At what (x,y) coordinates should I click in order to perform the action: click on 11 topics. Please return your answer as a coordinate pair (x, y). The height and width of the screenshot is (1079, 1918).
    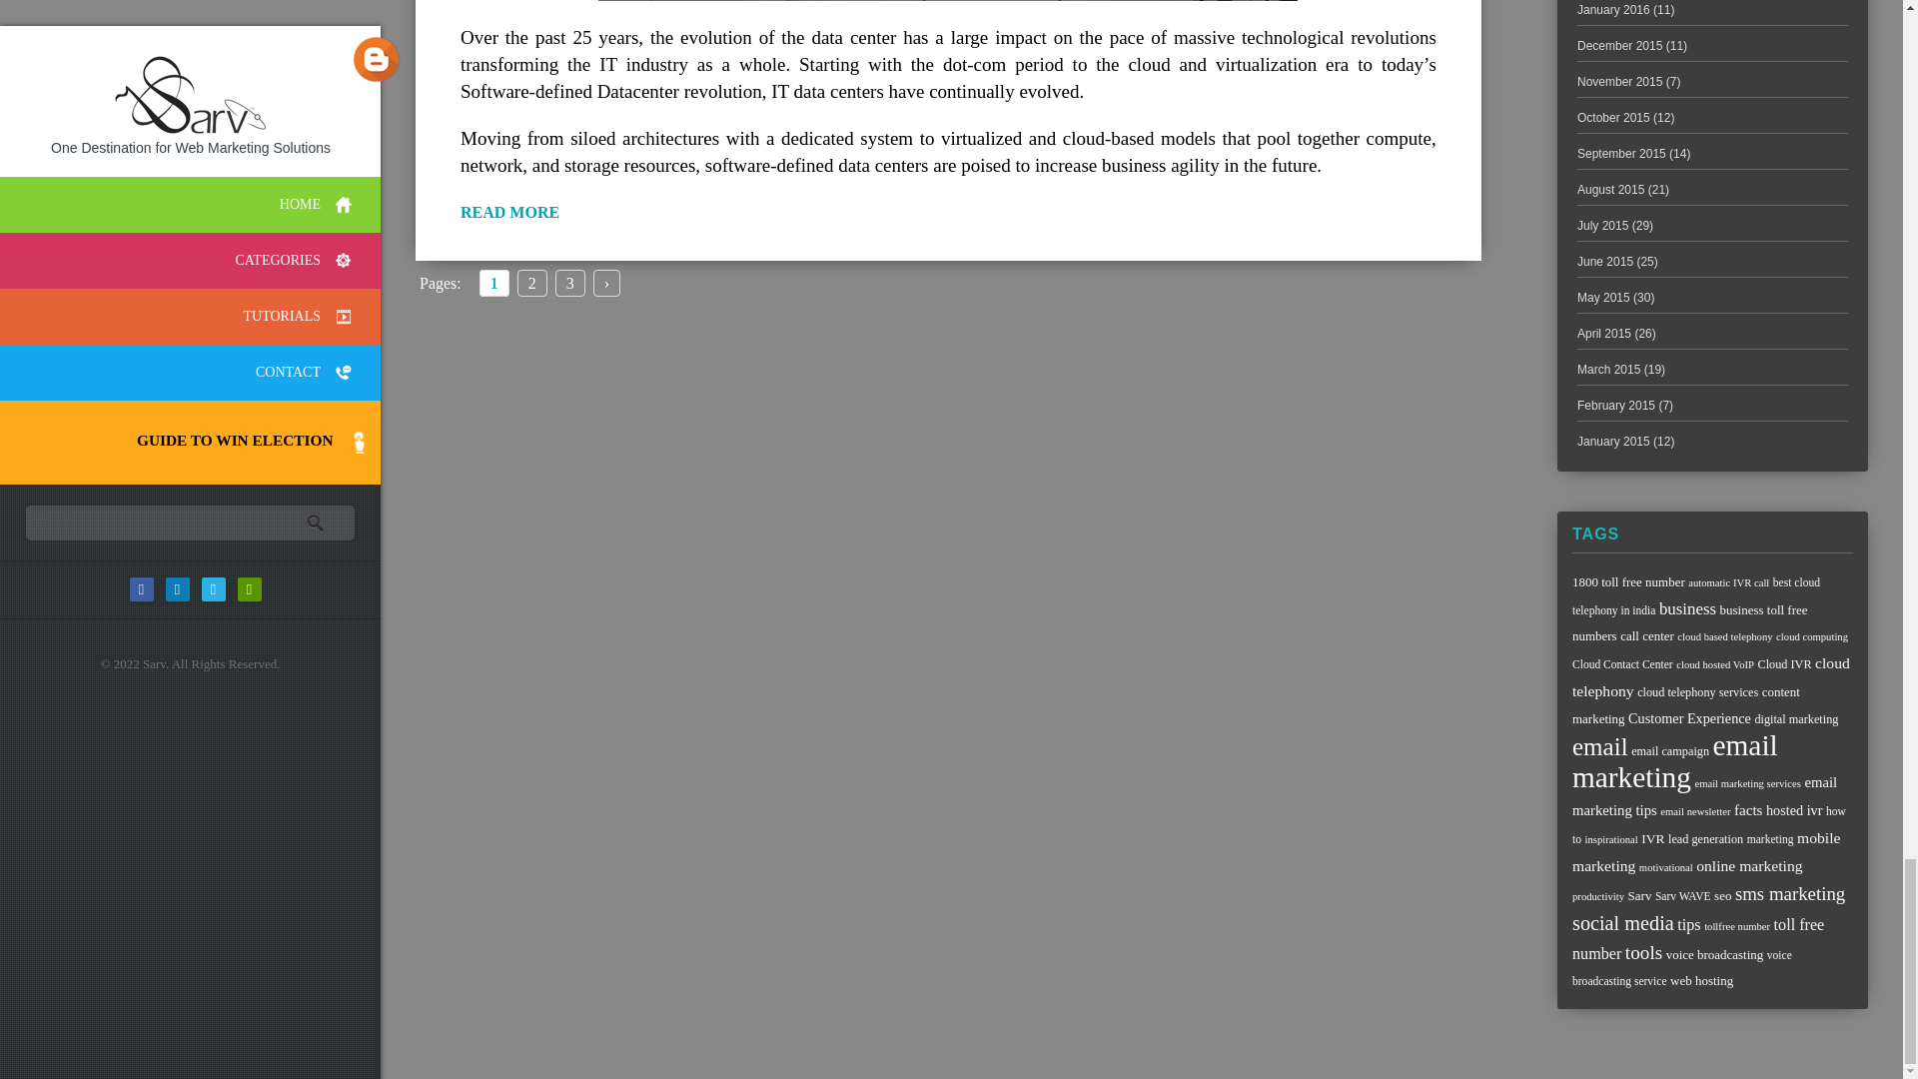
    Looking at the image, I should click on (1689, 621).